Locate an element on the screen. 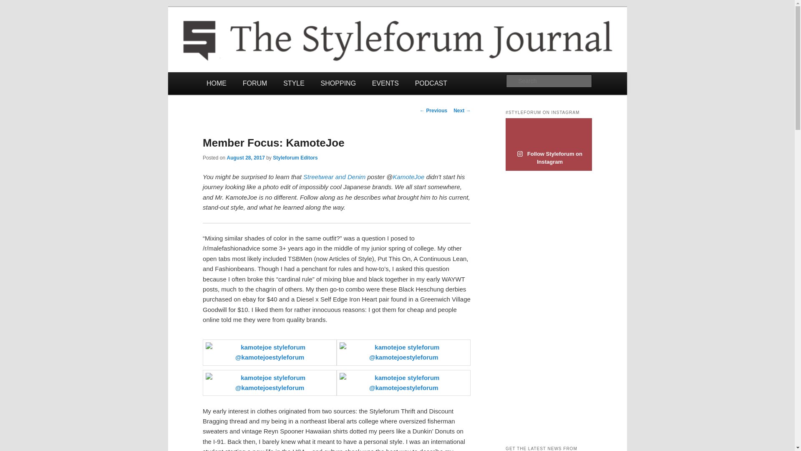 The width and height of the screenshot is (801, 451). Search is located at coordinates (13, 5).